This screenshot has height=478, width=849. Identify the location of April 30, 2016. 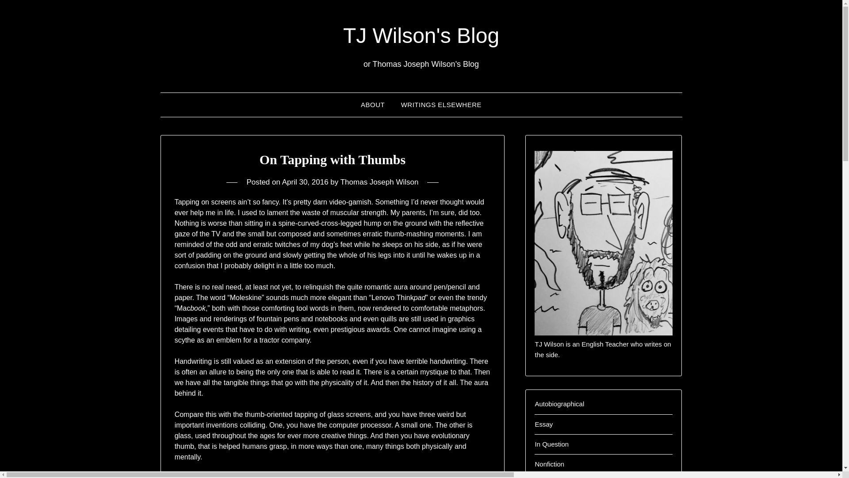
(305, 182).